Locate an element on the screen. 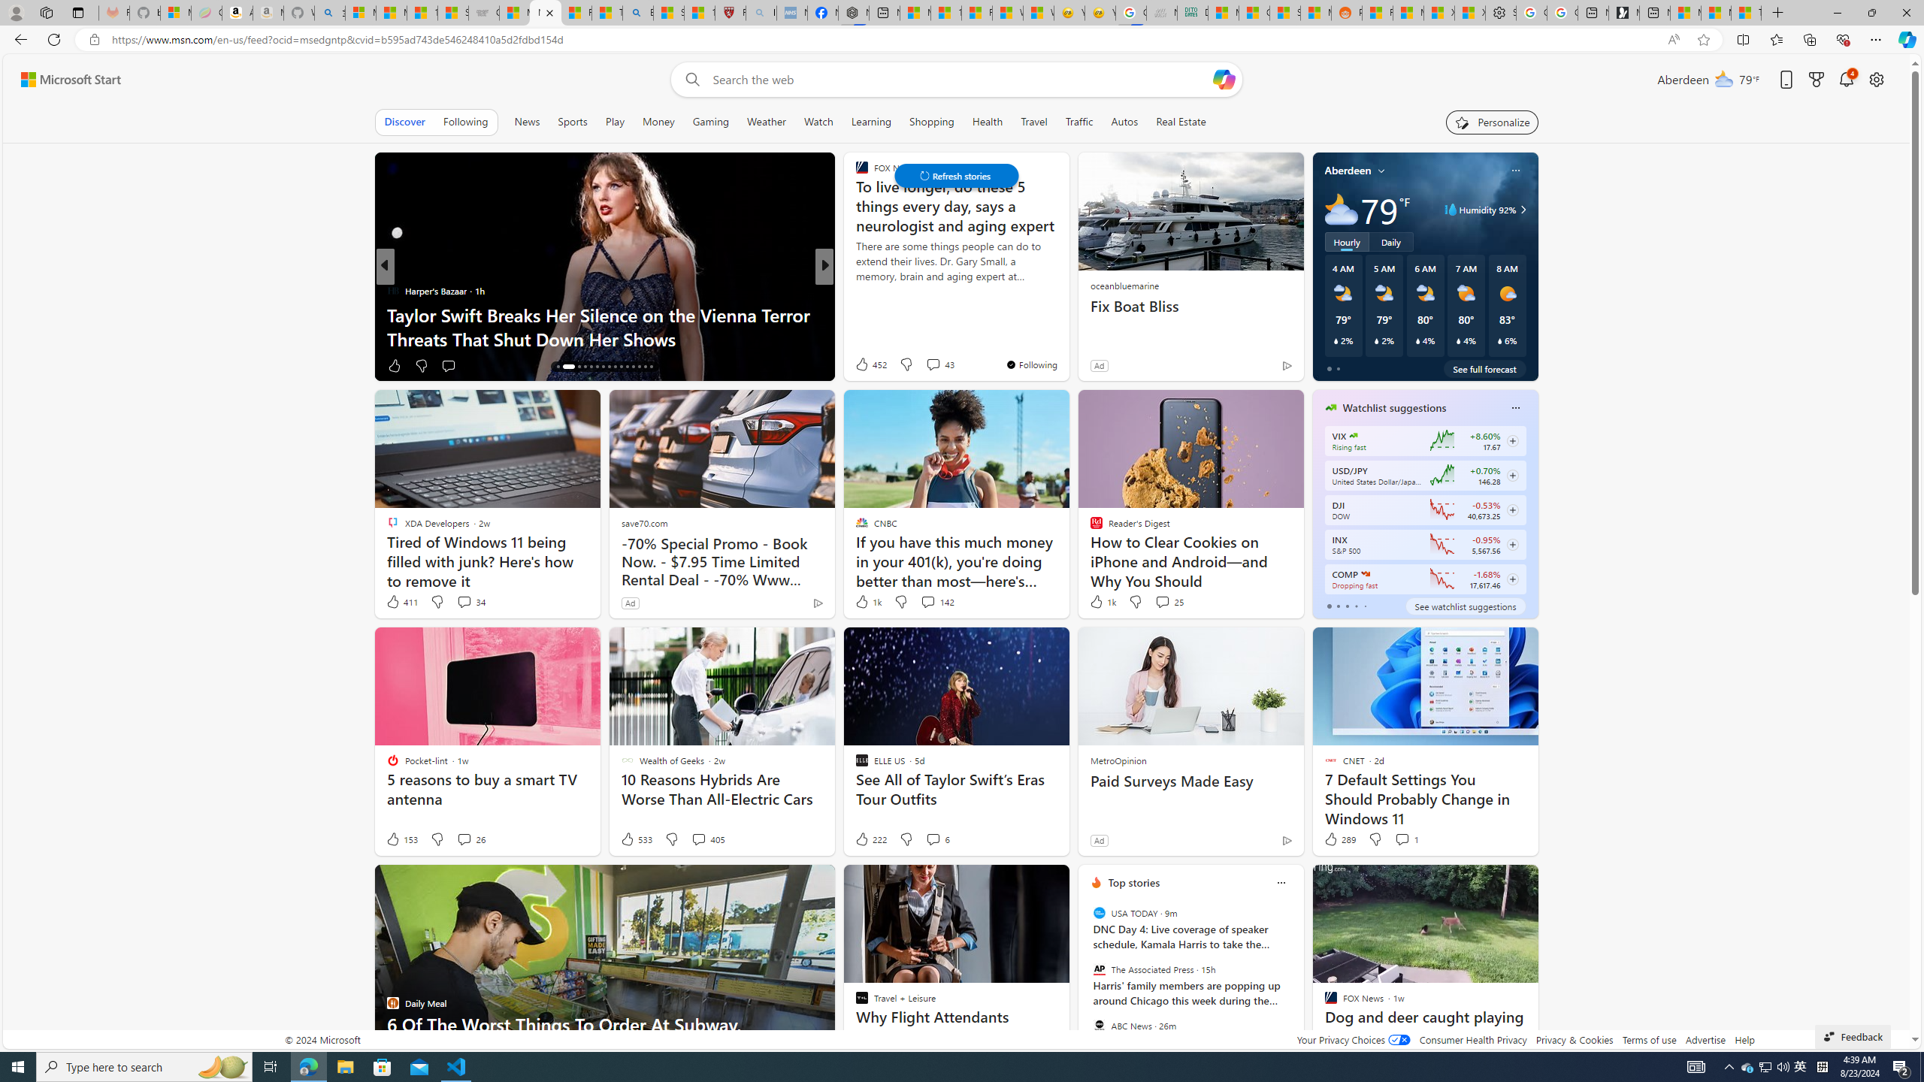 The height and width of the screenshot is (1082, 1924). View comments 197 Comment is located at coordinates (938, 365).